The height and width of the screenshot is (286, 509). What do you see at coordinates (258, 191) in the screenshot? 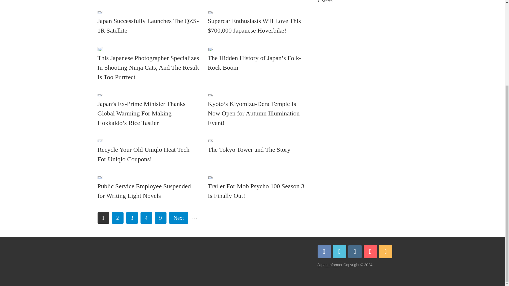
I see `Trailer For Mob Psycho 100 Season 3 Is Finally Out!` at bounding box center [258, 191].